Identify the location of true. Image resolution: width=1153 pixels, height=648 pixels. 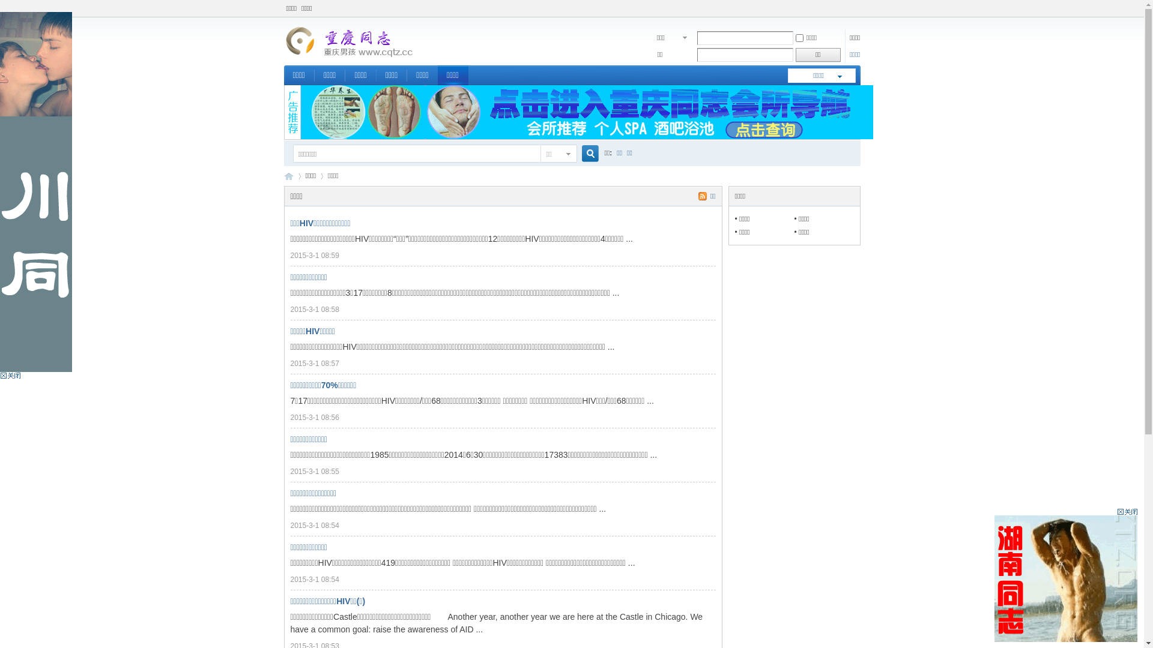
(585, 154).